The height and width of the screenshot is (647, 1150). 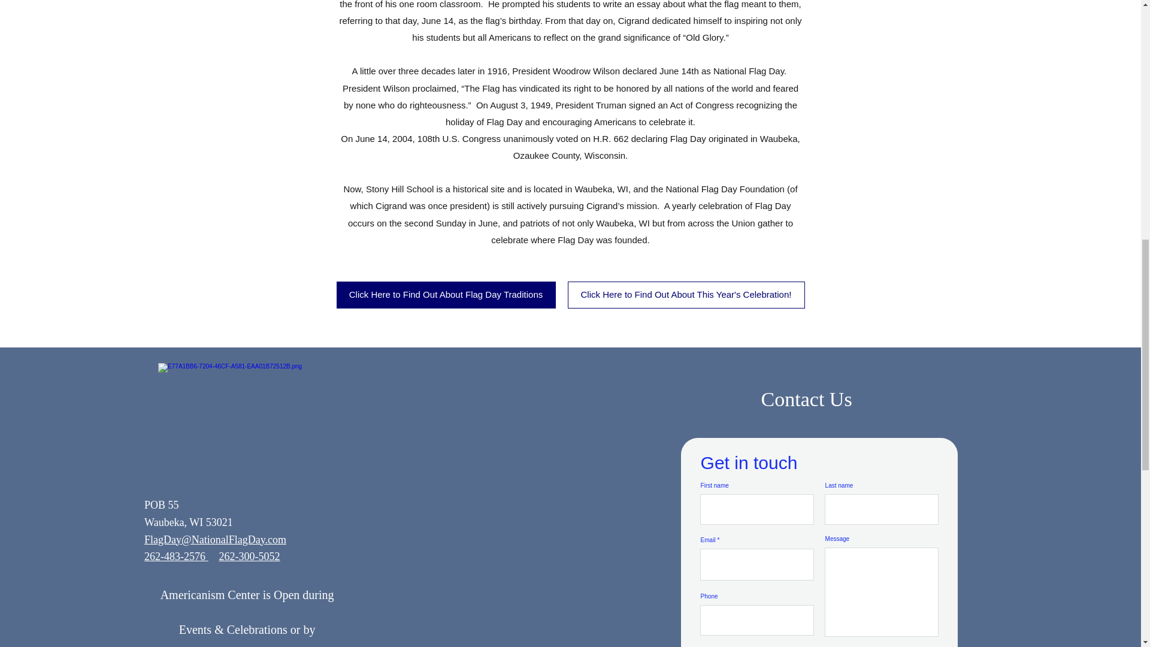 What do you see at coordinates (250, 556) in the screenshot?
I see `262-300-5052` at bounding box center [250, 556].